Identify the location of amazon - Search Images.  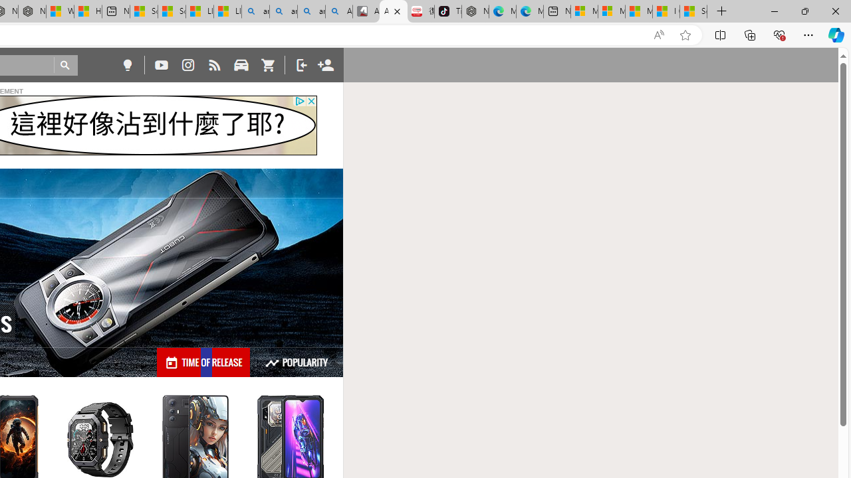
(311, 12).